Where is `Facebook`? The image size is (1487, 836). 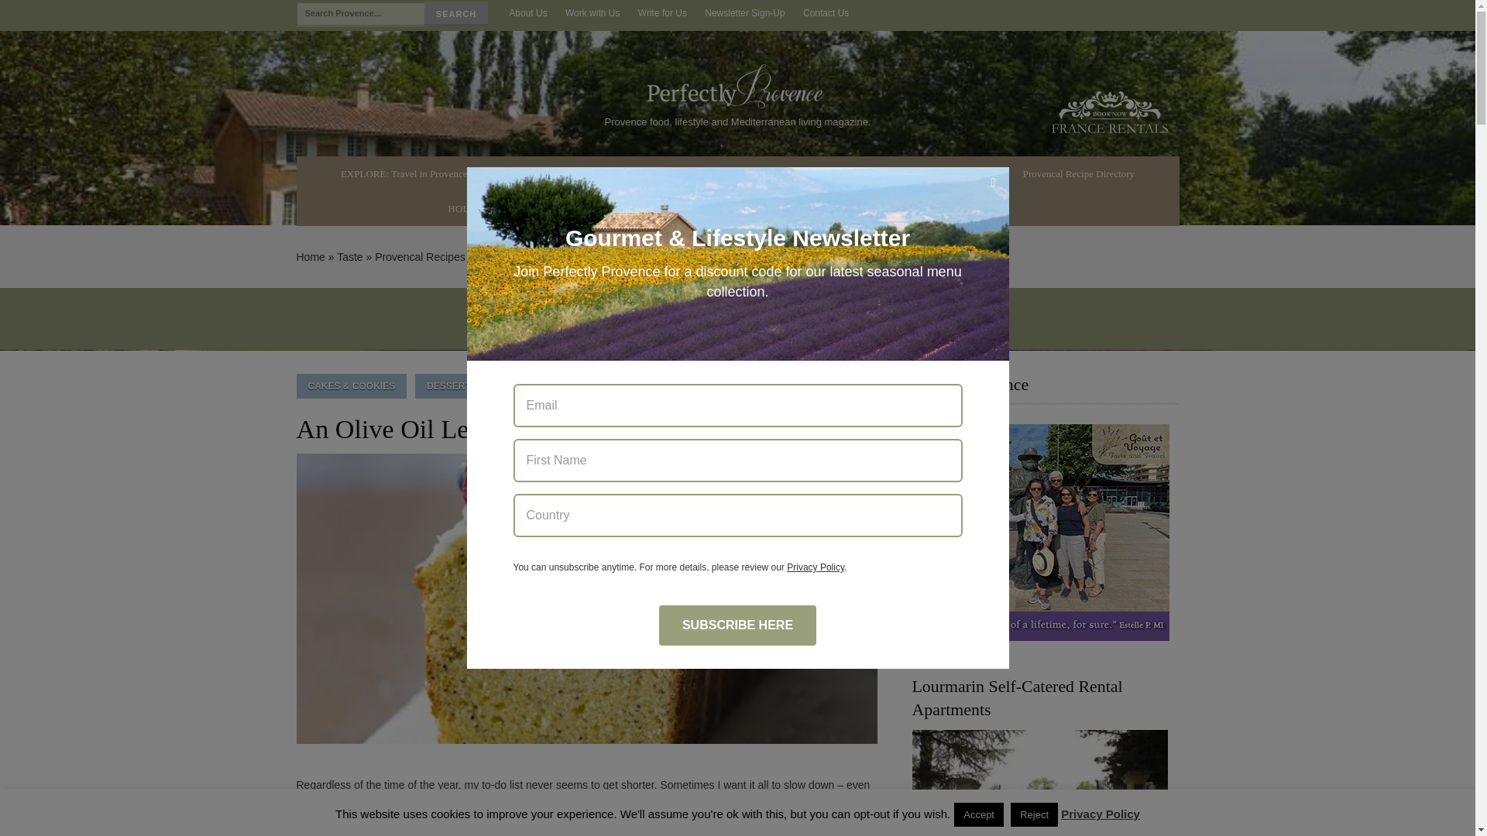
Facebook is located at coordinates (1087, 14).